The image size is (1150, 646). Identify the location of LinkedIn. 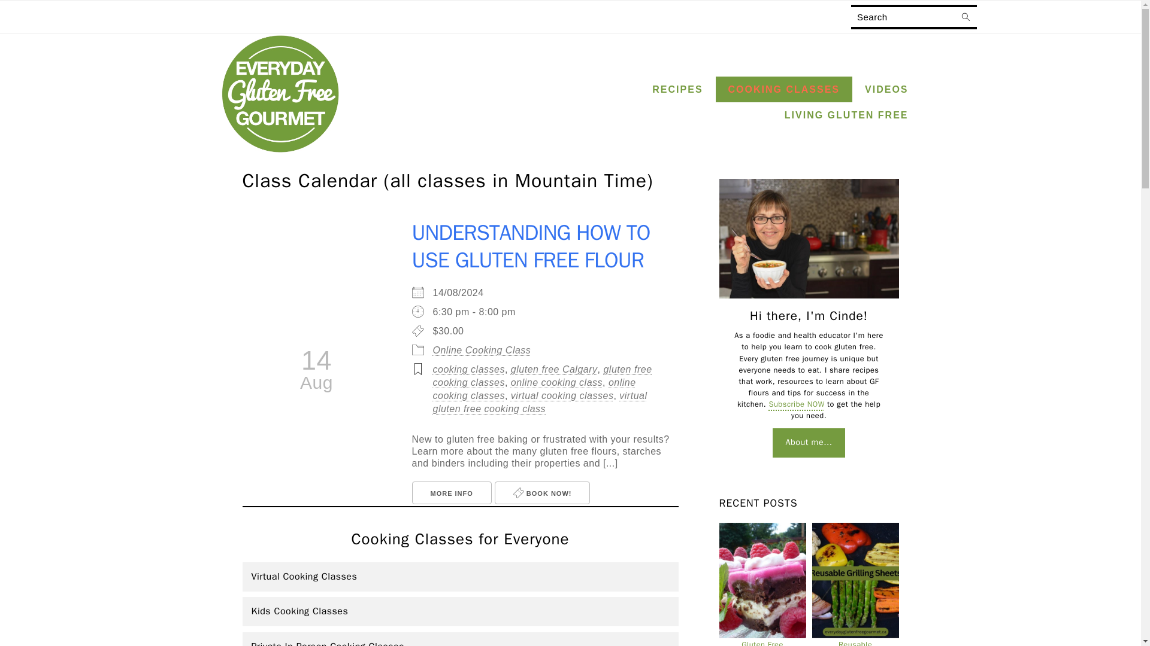
(1047, 17).